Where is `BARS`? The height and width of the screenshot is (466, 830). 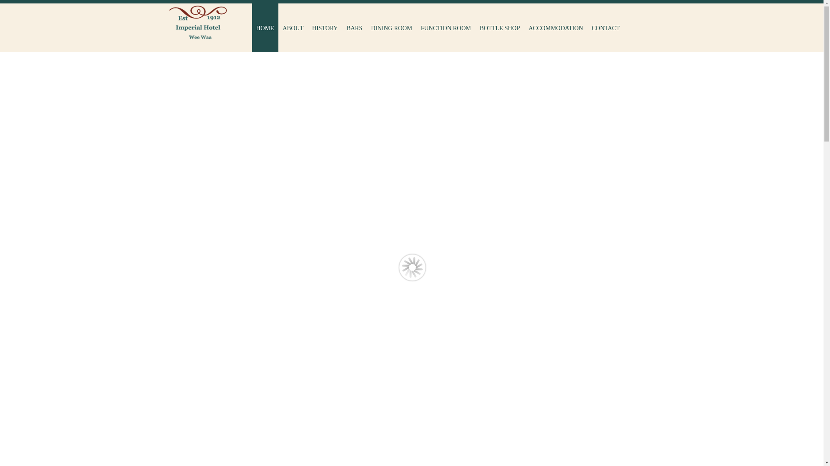
BARS is located at coordinates (354, 28).